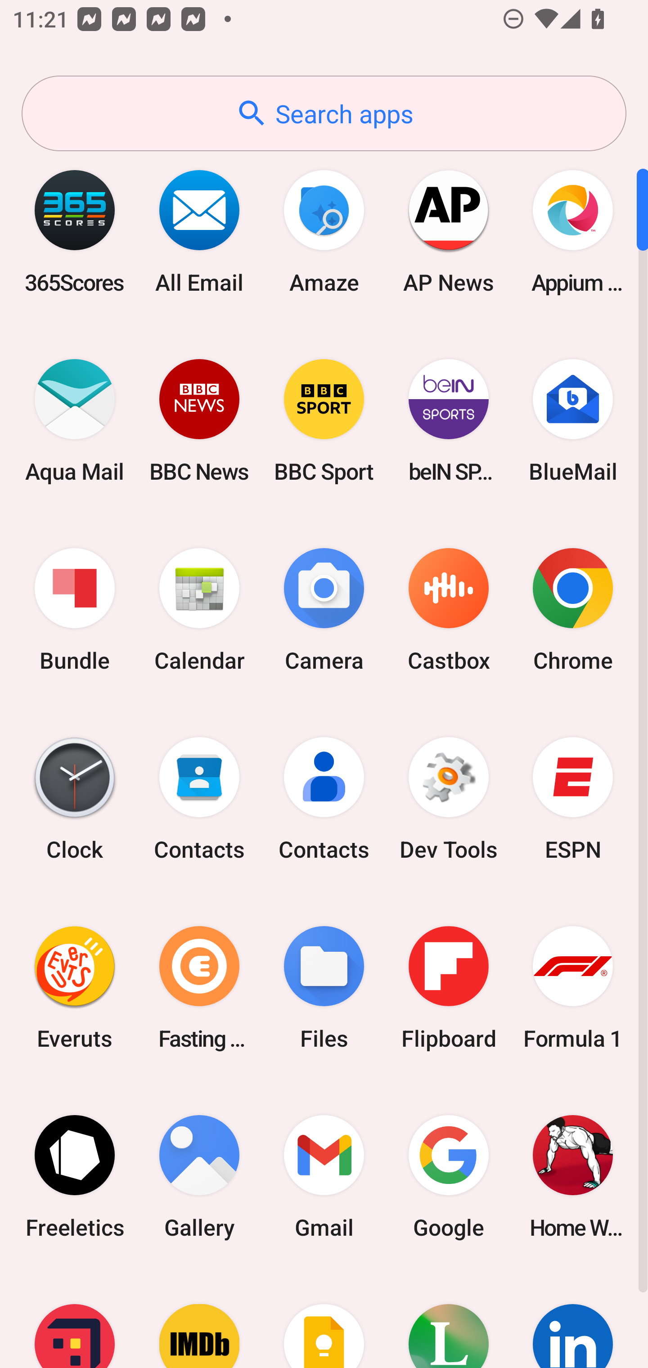 This screenshot has width=648, height=1368. Describe the element at coordinates (573, 987) in the screenshot. I see `Formula 1` at that location.